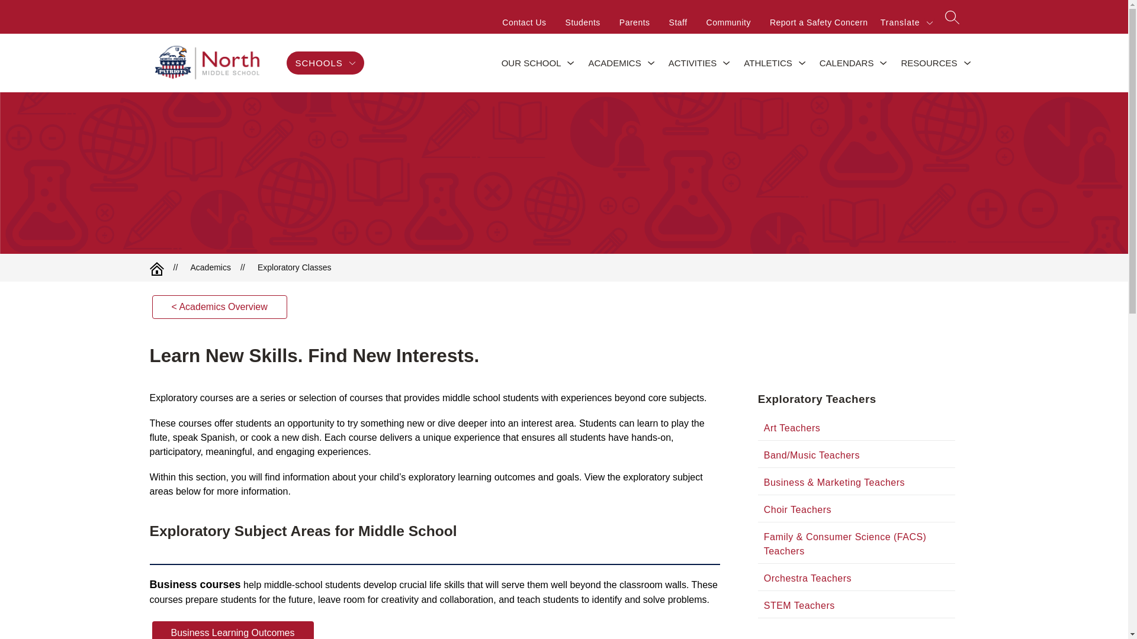 Image resolution: width=1137 pixels, height=639 pixels. Describe the element at coordinates (523, 22) in the screenshot. I see `Contact Us` at that location.